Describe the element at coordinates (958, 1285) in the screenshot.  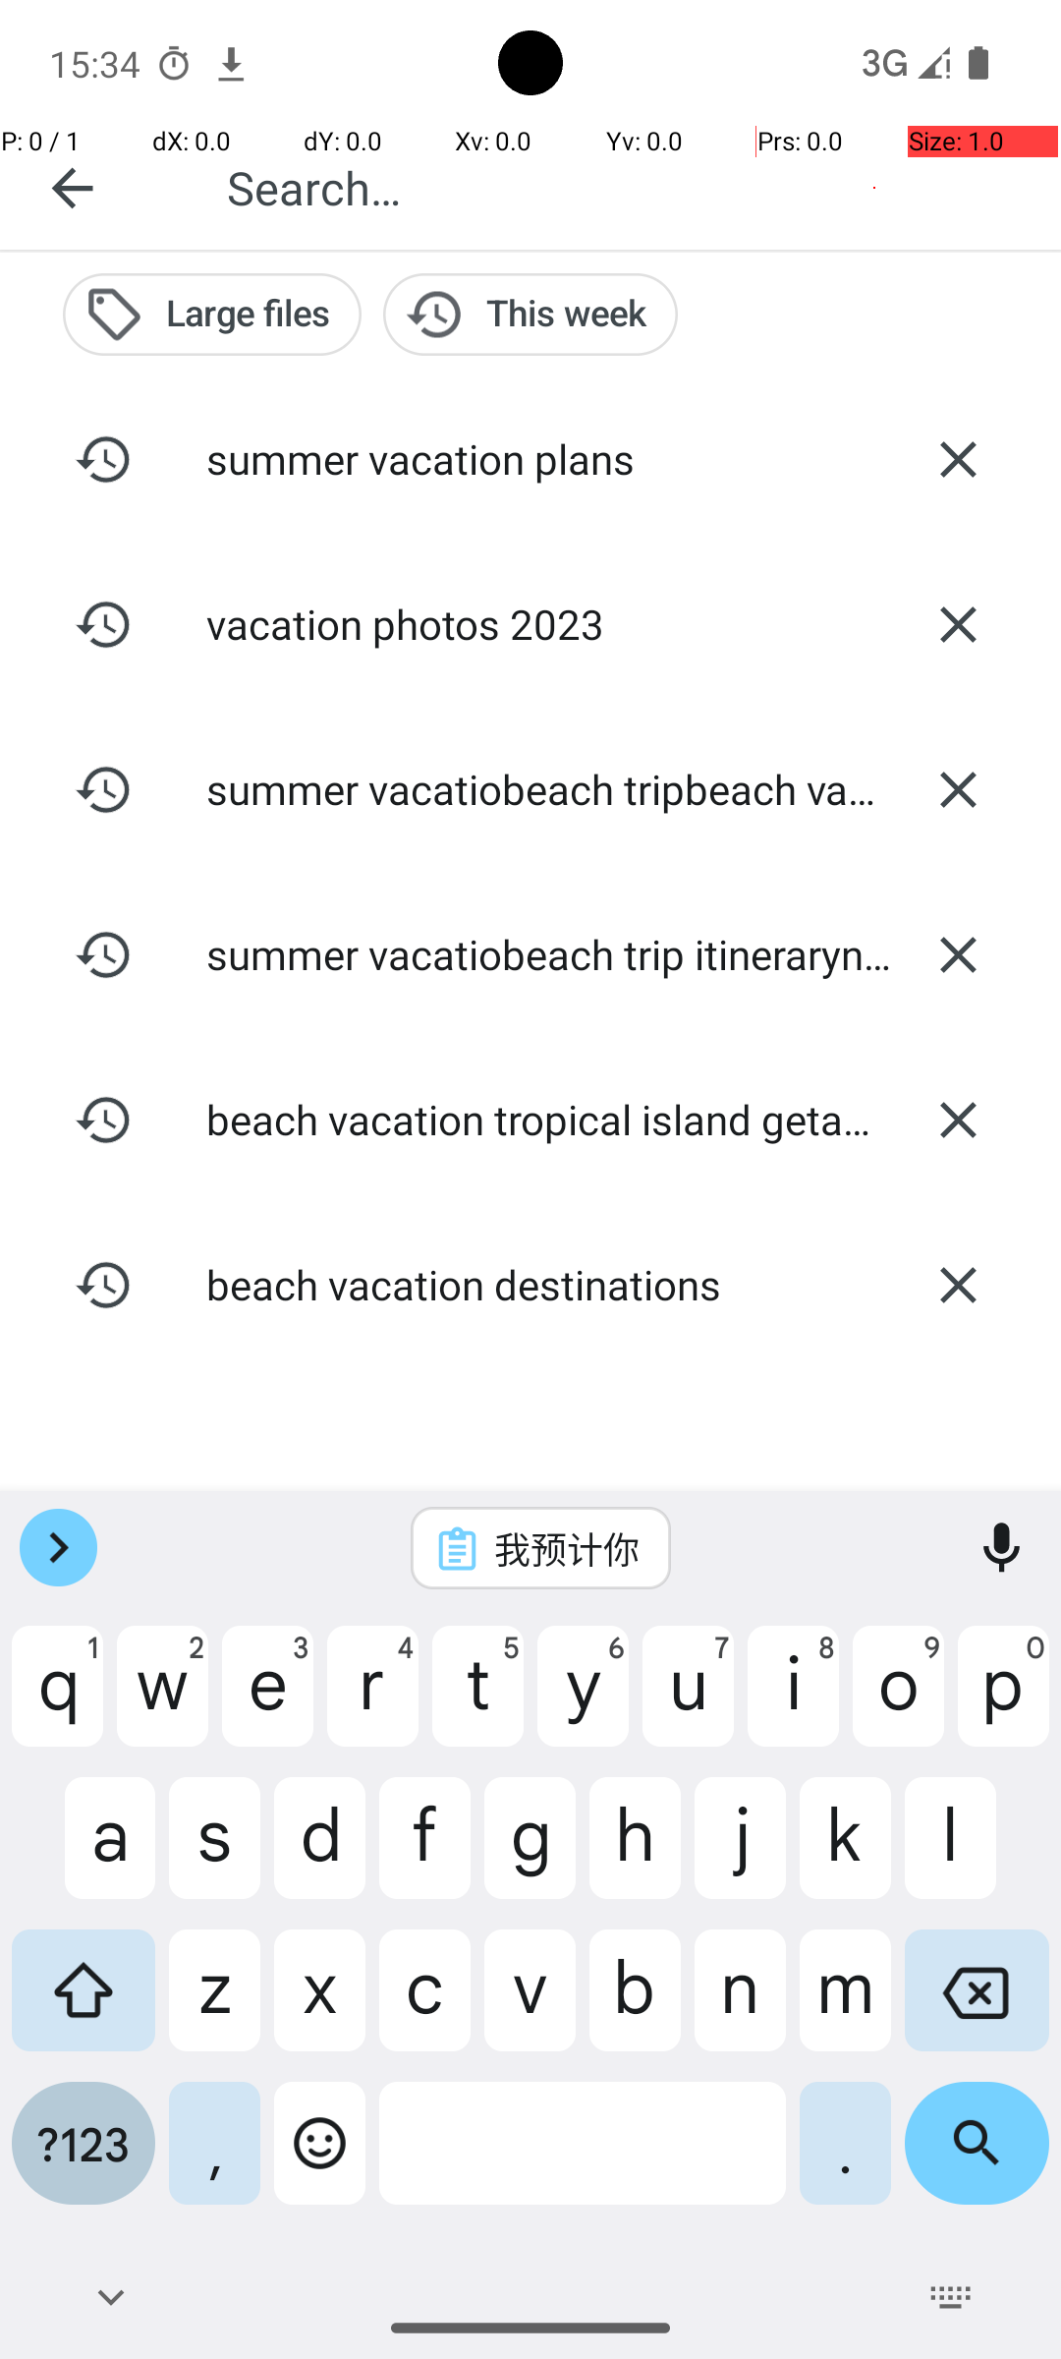
I see `Delete search history beach vacation destinations` at that location.